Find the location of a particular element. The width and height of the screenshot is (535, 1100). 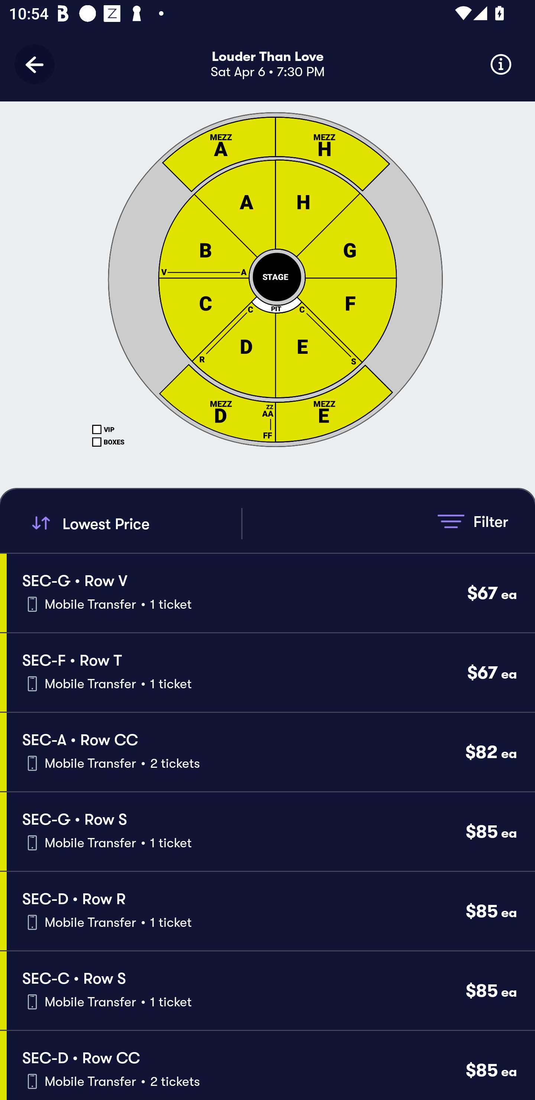

SEC-G • Row V Mobile Transfer • 1 ticket $67 ea is located at coordinates (270, 592).